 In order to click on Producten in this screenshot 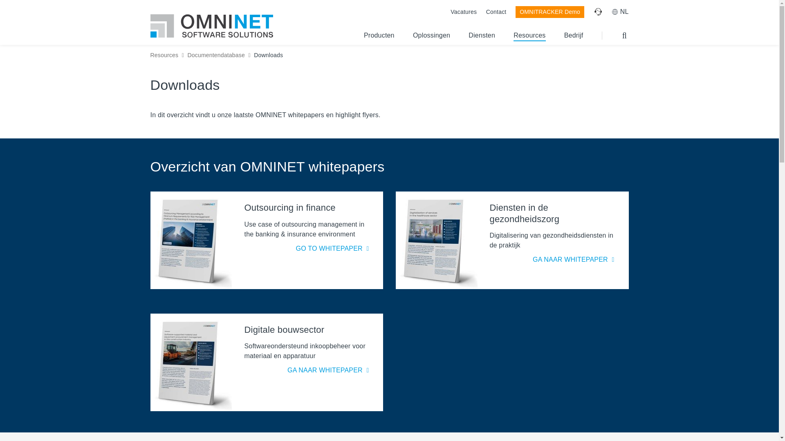, I will do `click(379, 38)`.